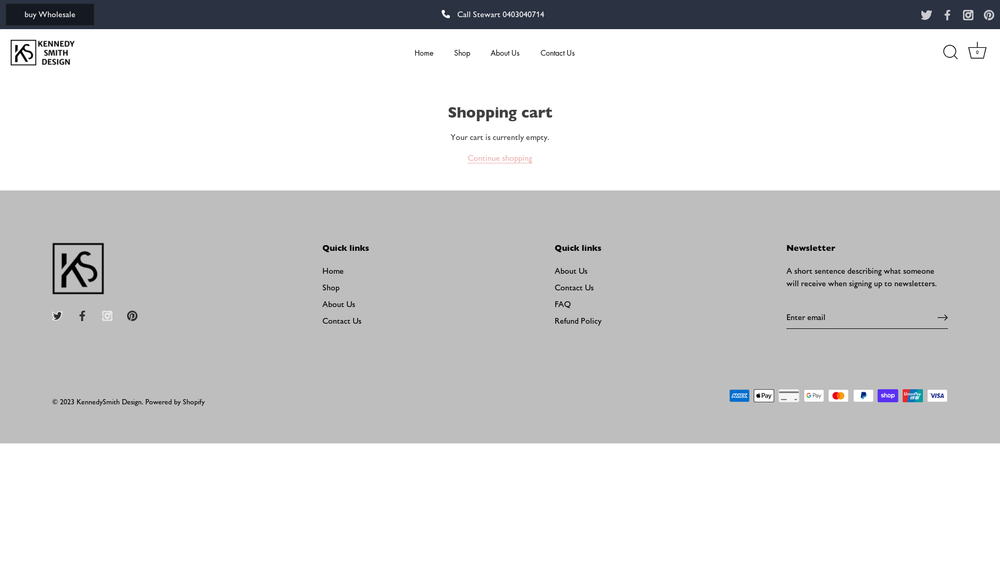 This screenshot has height=562, width=1000. I want to click on Home, so click(333, 271).